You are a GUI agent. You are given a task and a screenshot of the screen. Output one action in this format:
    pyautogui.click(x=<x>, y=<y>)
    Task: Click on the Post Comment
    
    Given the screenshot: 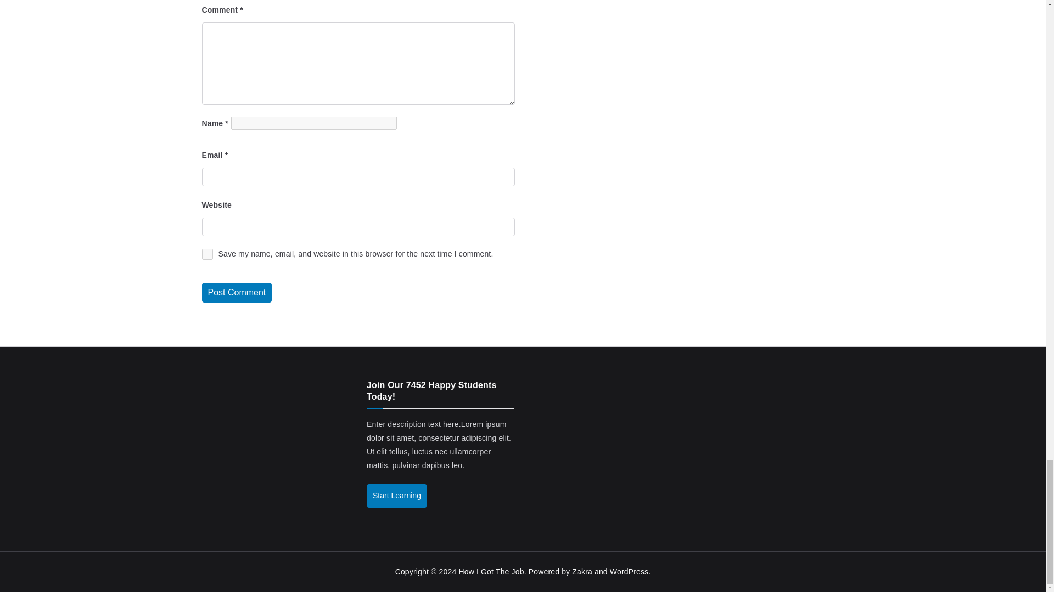 What is the action you would take?
    pyautogui.click(x=237, y=293)
    